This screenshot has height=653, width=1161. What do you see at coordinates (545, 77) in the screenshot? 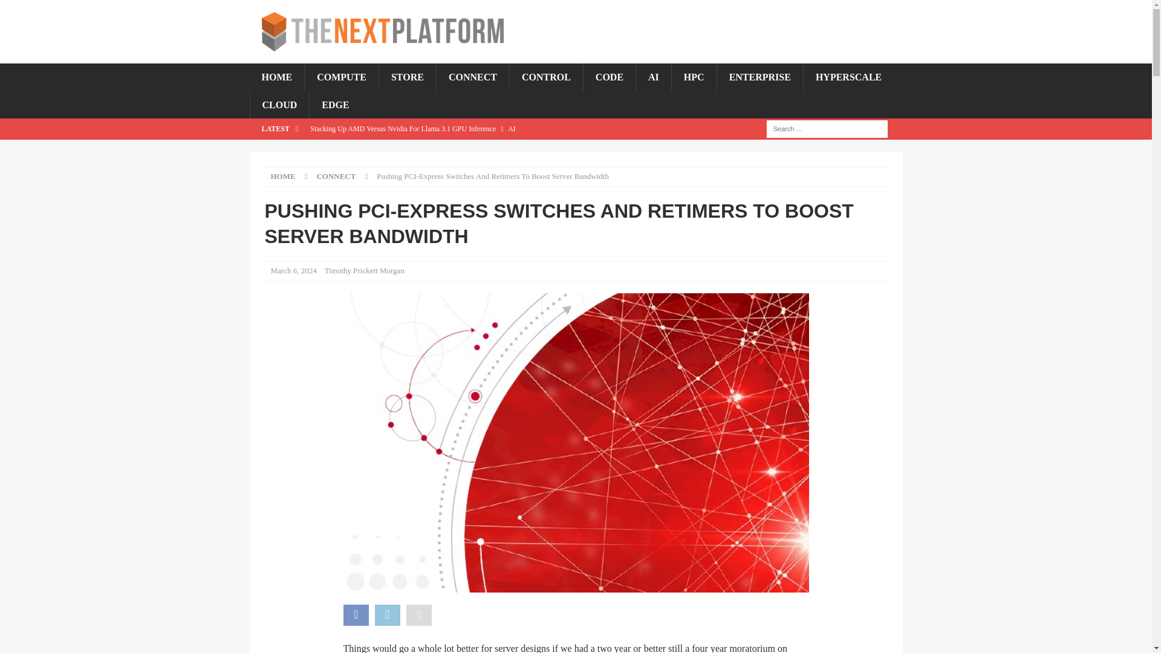
I see `CONTROL` at bounding box center [545, 77].